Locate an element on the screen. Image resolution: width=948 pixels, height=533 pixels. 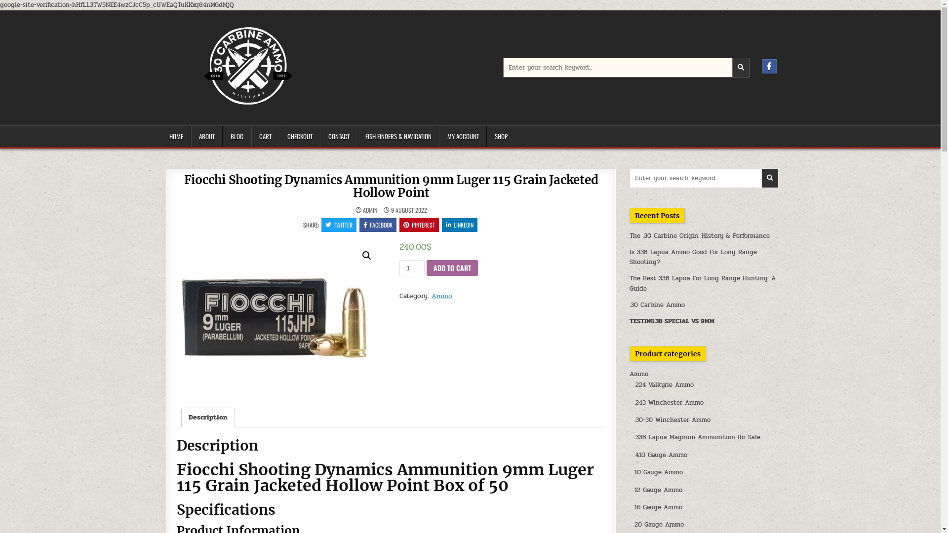
Ammo is located at coordinates (639, 374).